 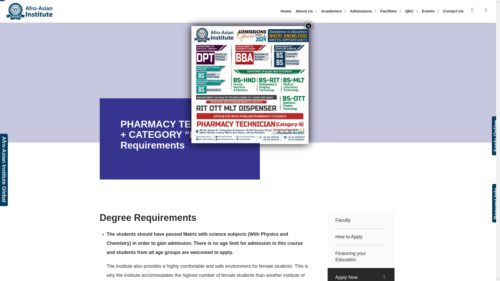 What do you see at coordinates (36, 138) in the screenshot?
I see `Approved Pearson Centre` at bounding box center [36, 138].